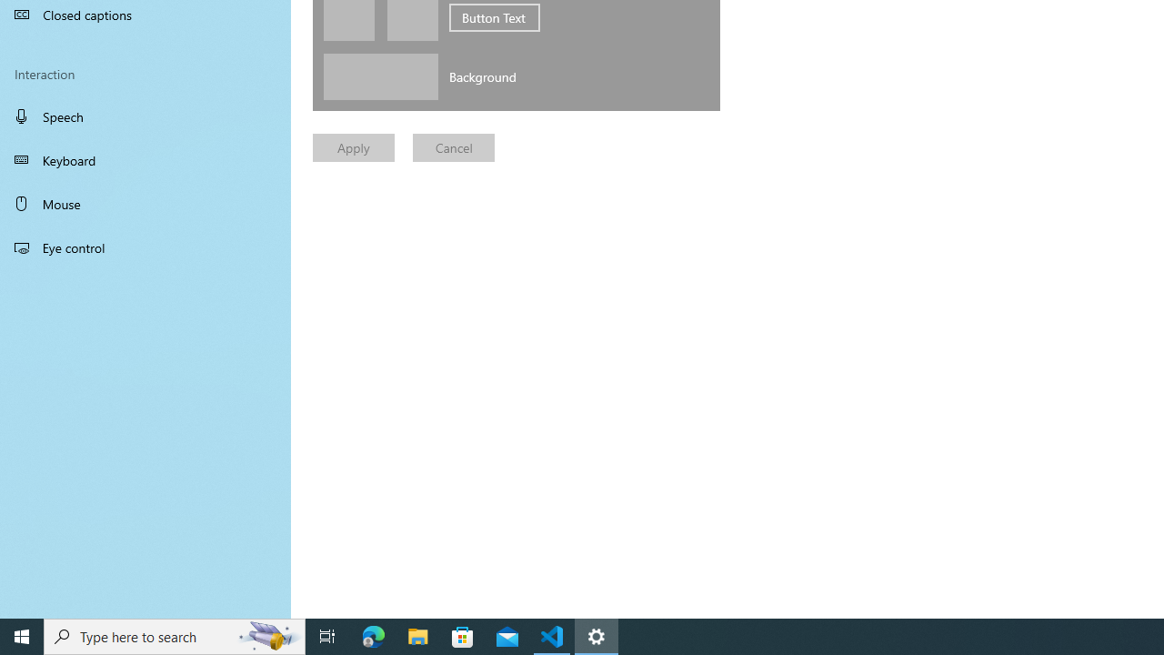 The height and width of the screenshot is (655, 1164). I want to click on Start, so click(22, 637).